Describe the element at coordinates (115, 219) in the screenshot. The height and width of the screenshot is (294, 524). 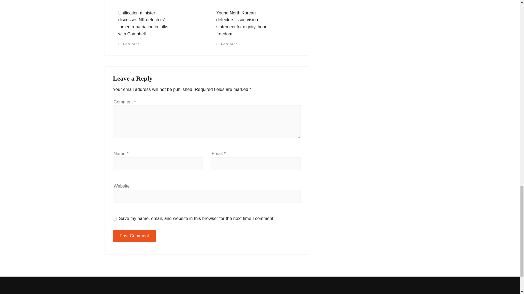
I see `yes` at that location.